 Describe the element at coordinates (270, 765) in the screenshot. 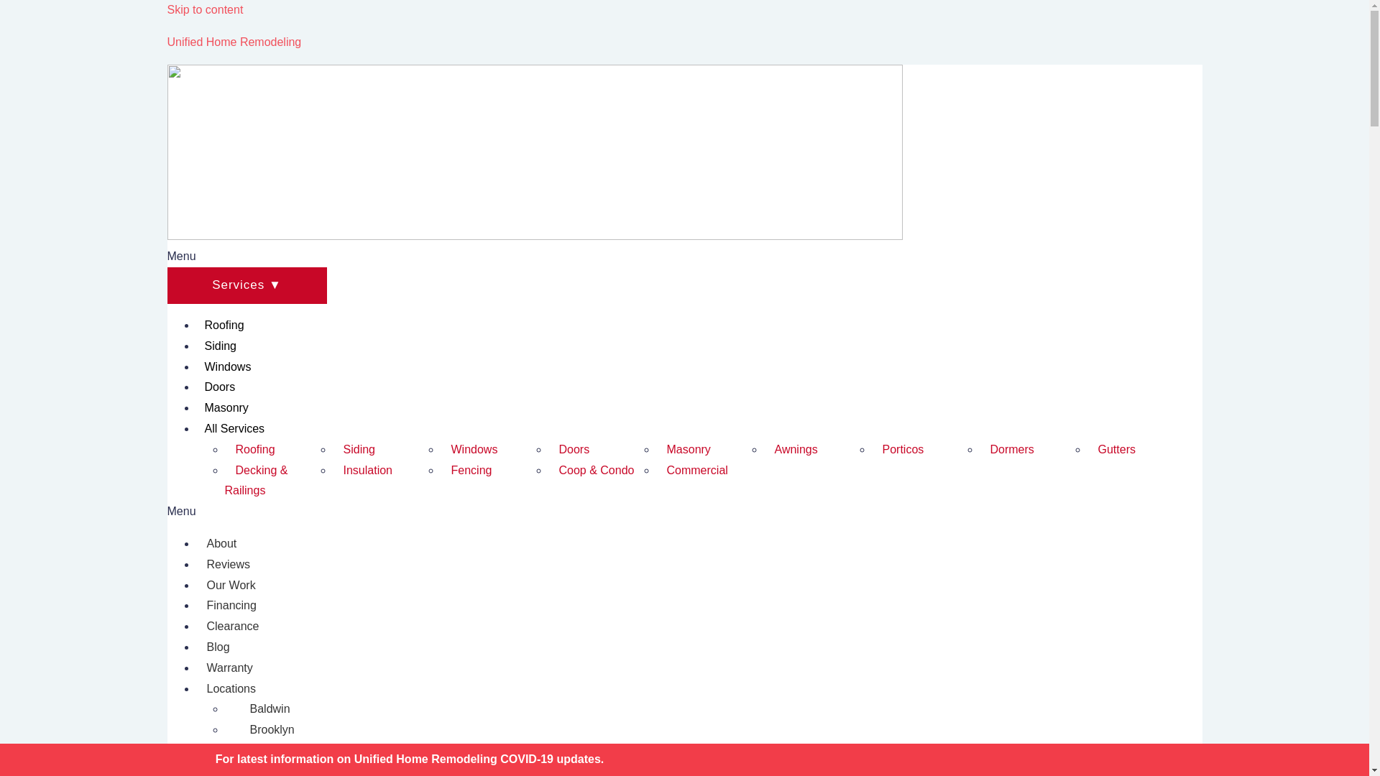

I see `Patchogue` at that location.